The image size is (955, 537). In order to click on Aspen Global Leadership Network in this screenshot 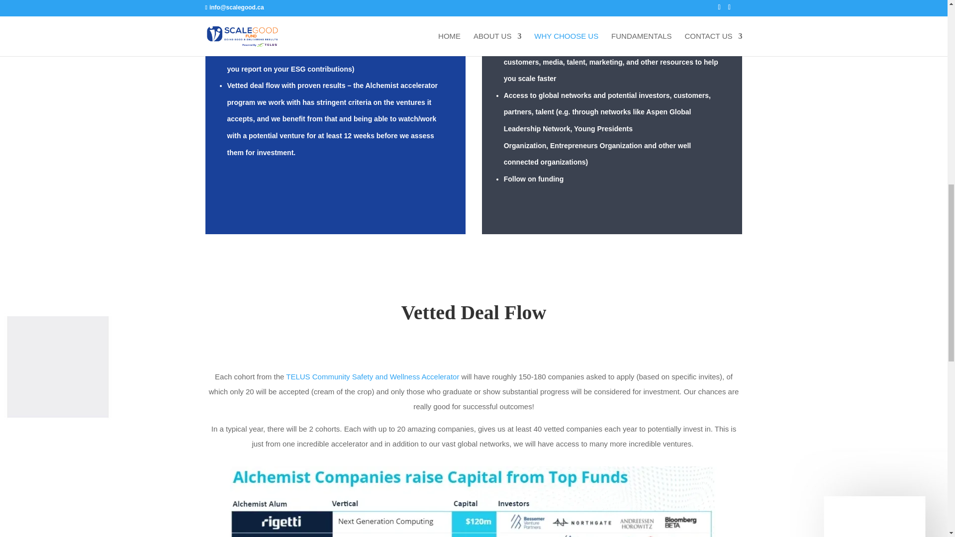, I will do `click(598, 120)`.